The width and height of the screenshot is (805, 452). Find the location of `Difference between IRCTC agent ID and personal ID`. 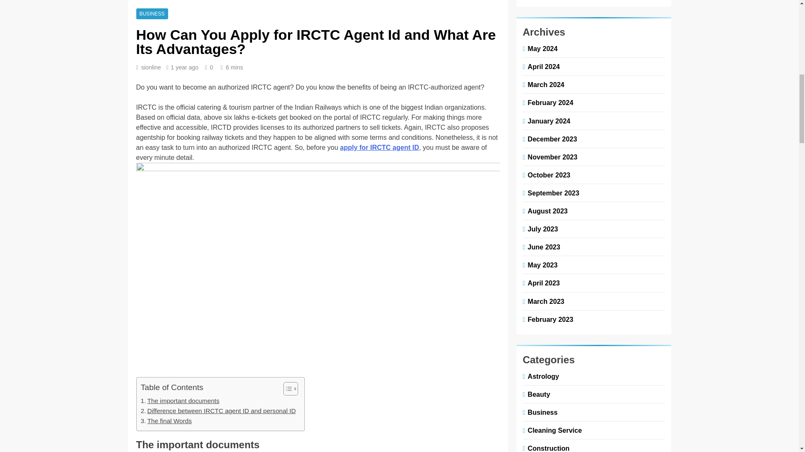

Difference between IRCTC agent ID and personal ID is located at coordinates (218, 129).